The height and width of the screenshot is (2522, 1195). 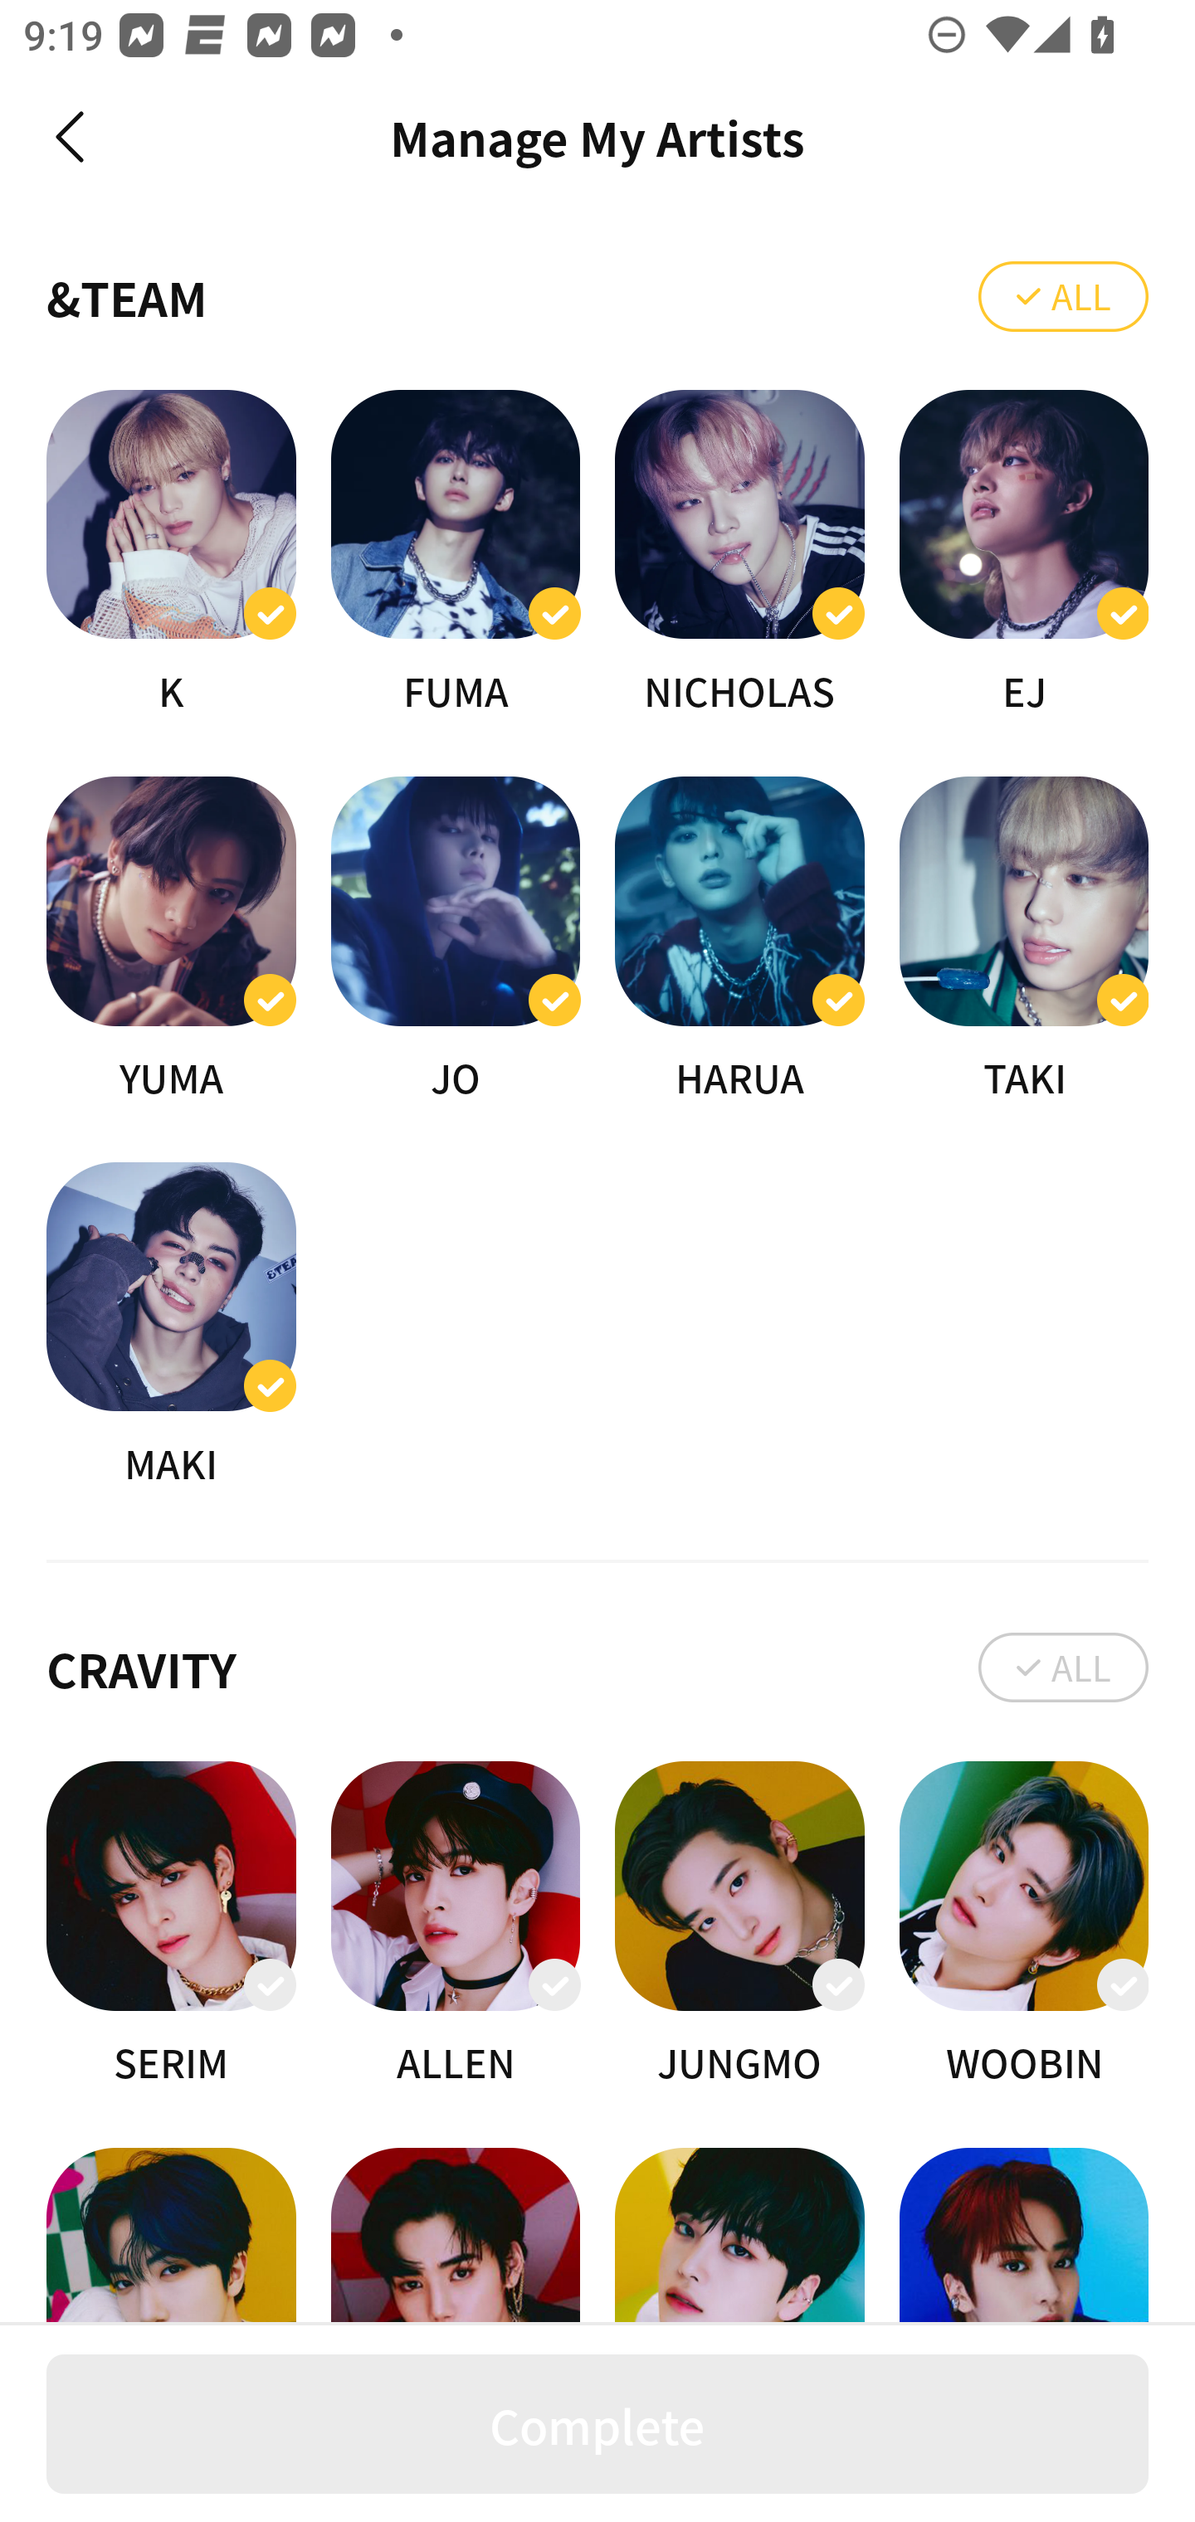 What do you see at coordinates (1024, 554) in the screenshot?
I see `EJ` at bounding box center [1024, 554].